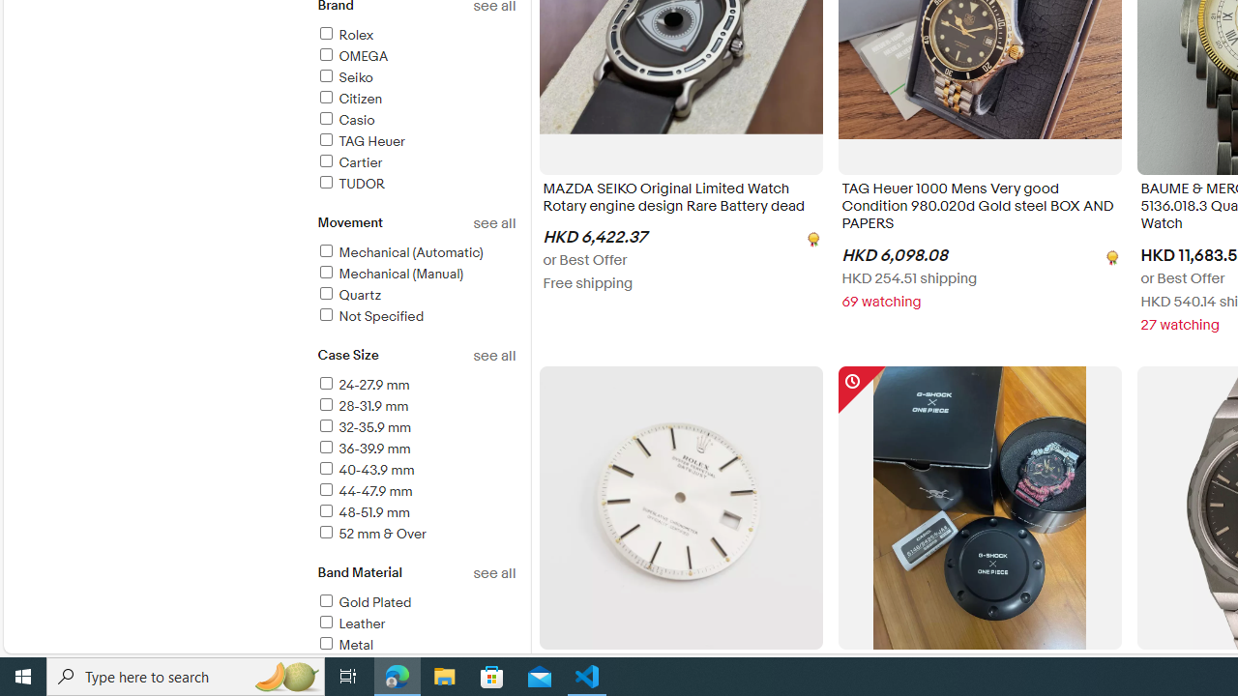 Image resolution: width=1238 pixels, height=696 pixels. I want to click on 24-27.9 mm, so click(362, 385).